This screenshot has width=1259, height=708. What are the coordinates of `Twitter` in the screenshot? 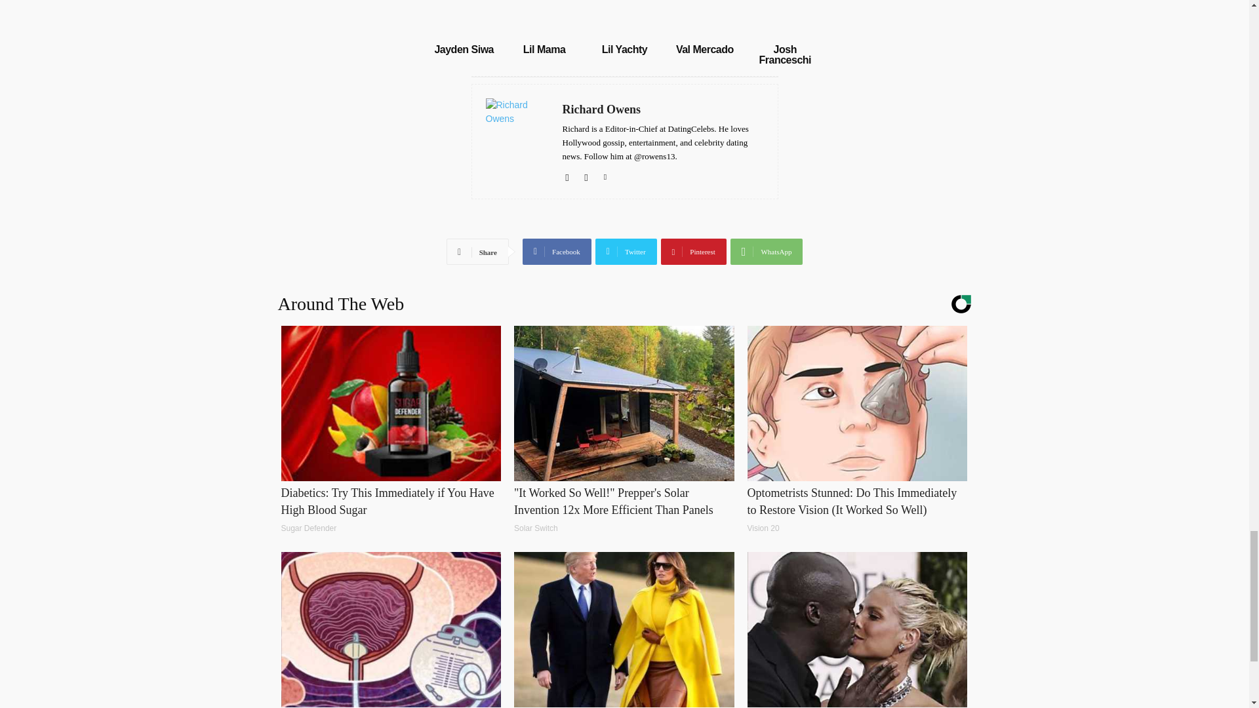 It's located at (626, 251).